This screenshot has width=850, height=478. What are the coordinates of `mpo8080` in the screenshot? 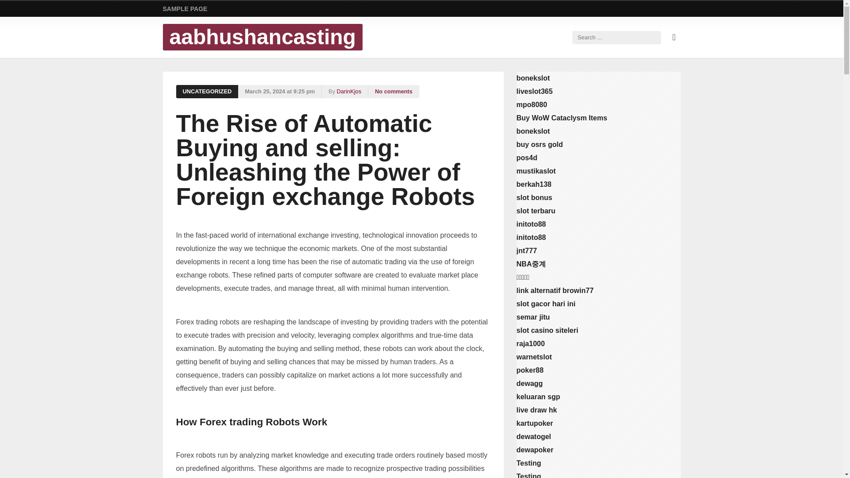 It's located at (532, 104).